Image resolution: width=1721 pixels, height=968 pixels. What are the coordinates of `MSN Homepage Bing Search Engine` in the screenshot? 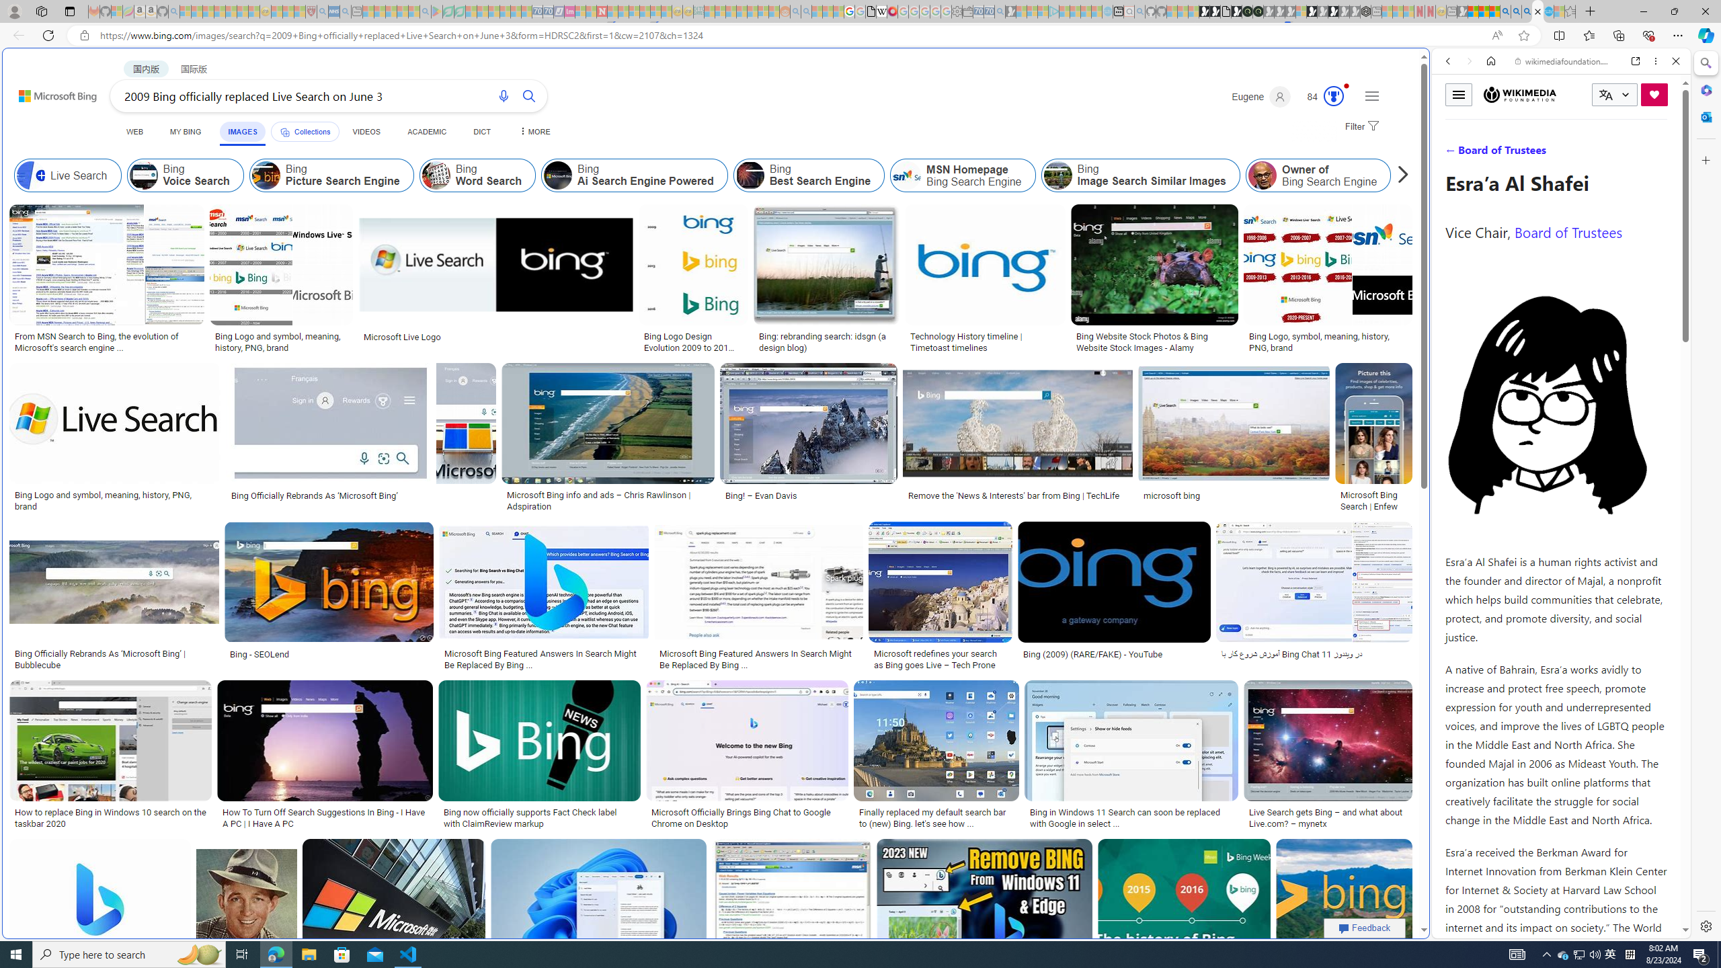 It's located at (964, 175).